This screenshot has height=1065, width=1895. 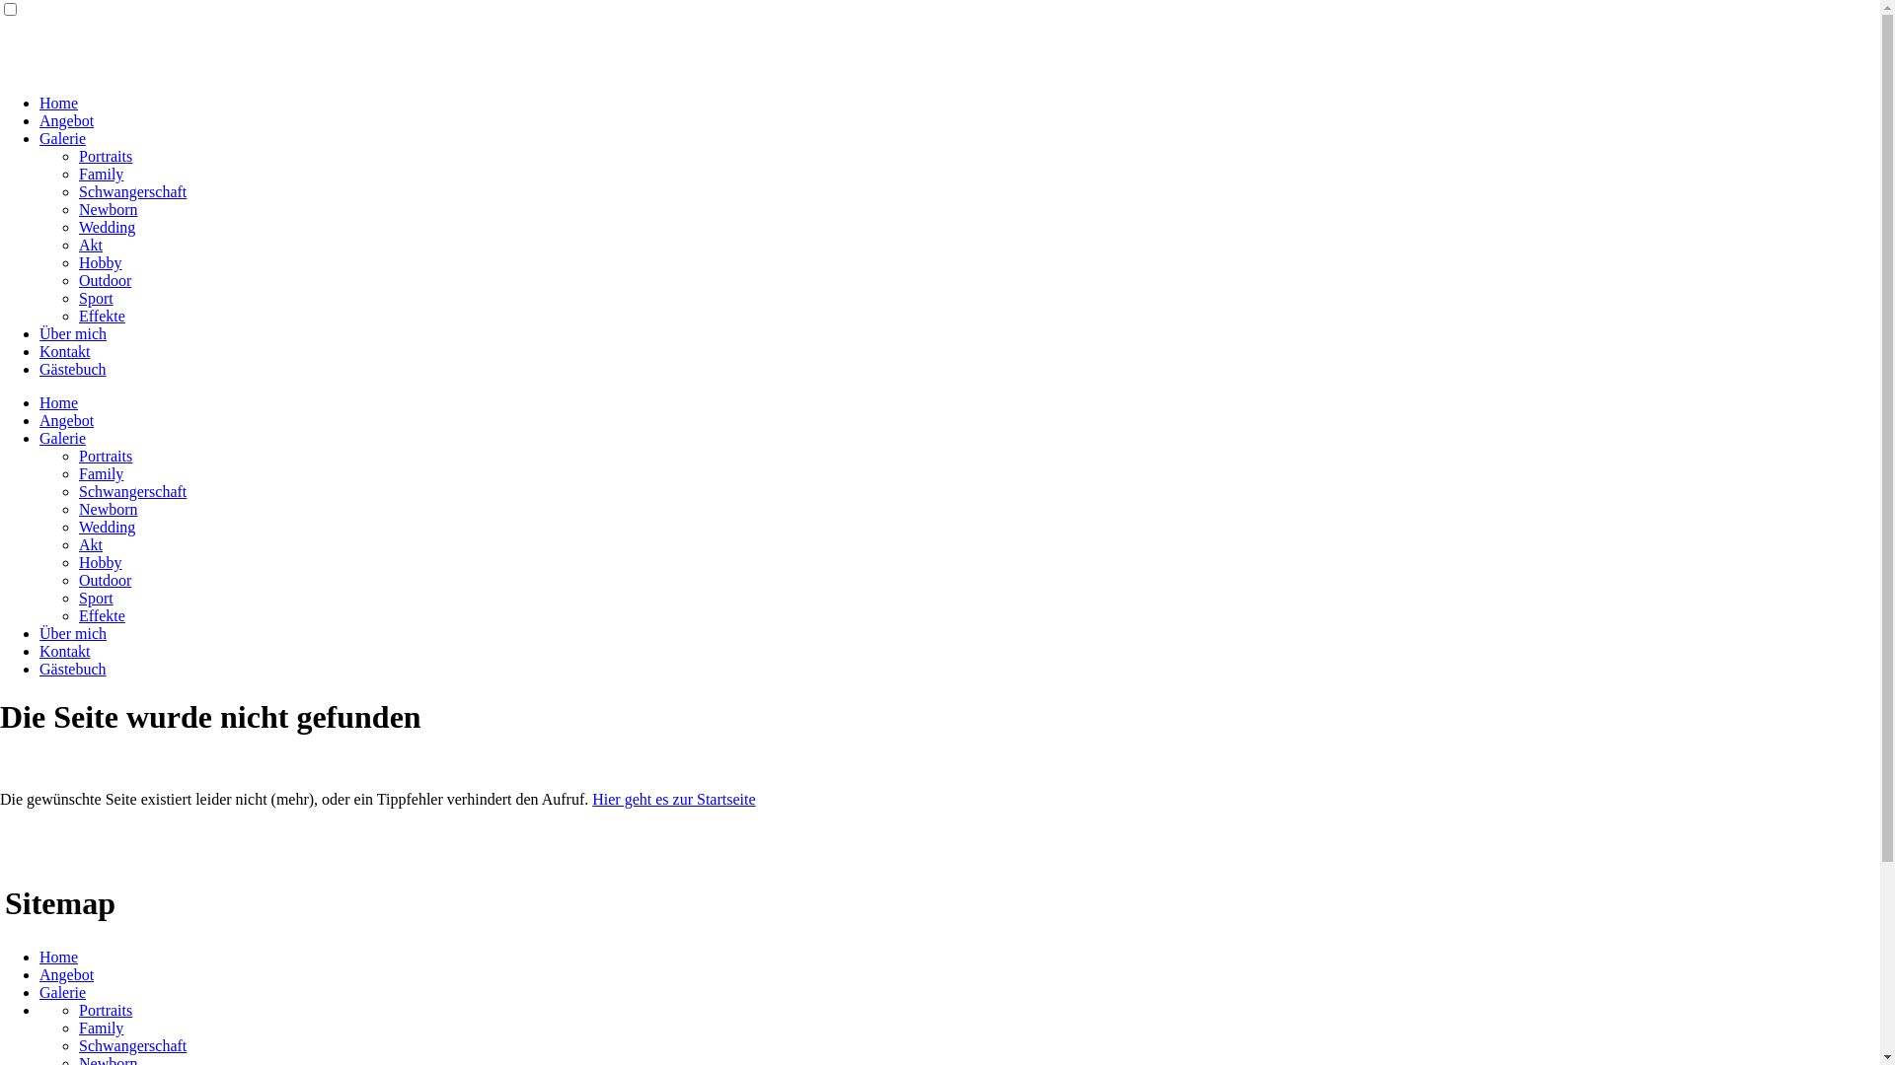 I want to click on Kontakt, so click(x=65, y=351).